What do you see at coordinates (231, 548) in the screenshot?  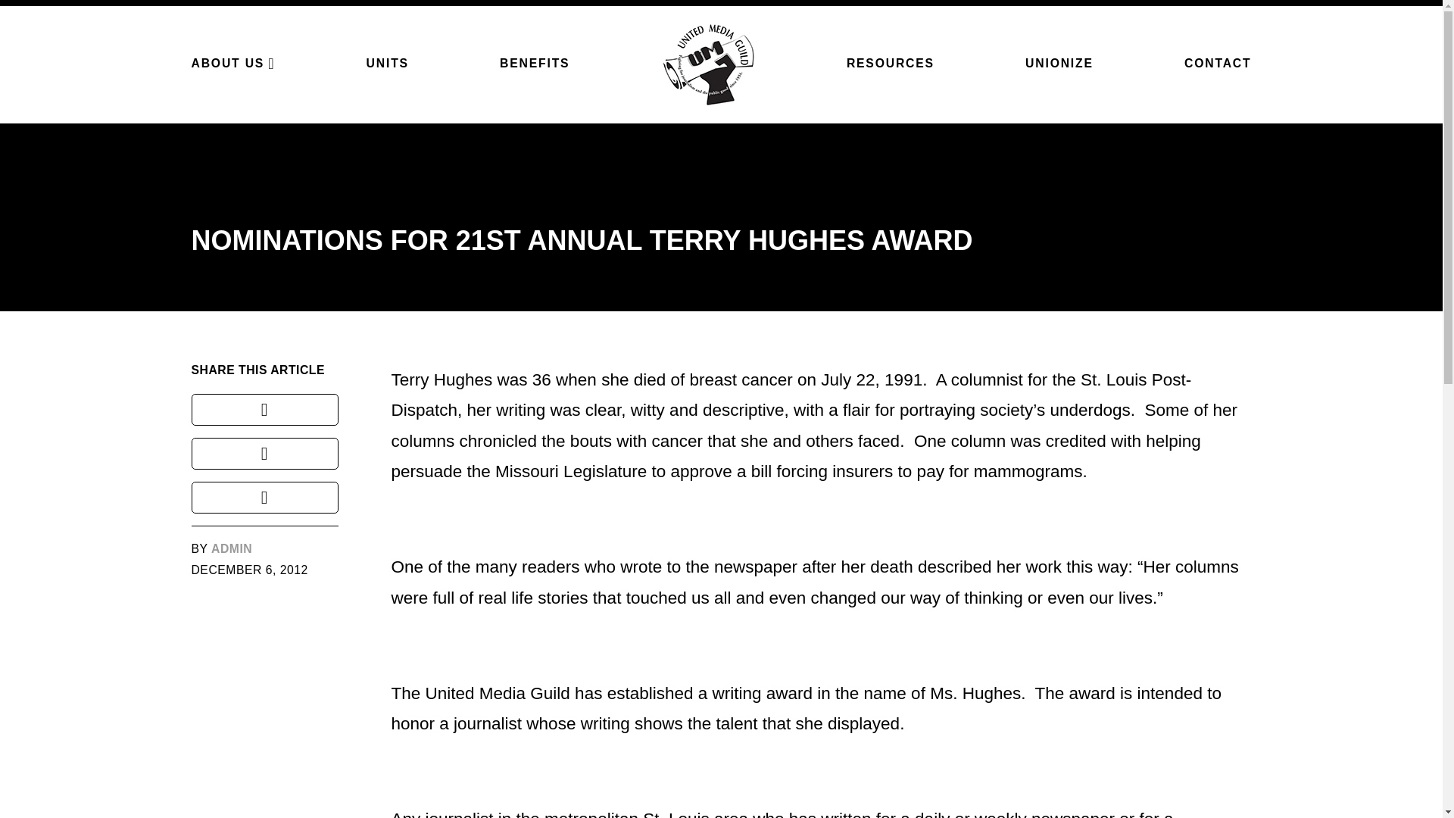 I see `ADMIN` at bounding box center [231, 548].